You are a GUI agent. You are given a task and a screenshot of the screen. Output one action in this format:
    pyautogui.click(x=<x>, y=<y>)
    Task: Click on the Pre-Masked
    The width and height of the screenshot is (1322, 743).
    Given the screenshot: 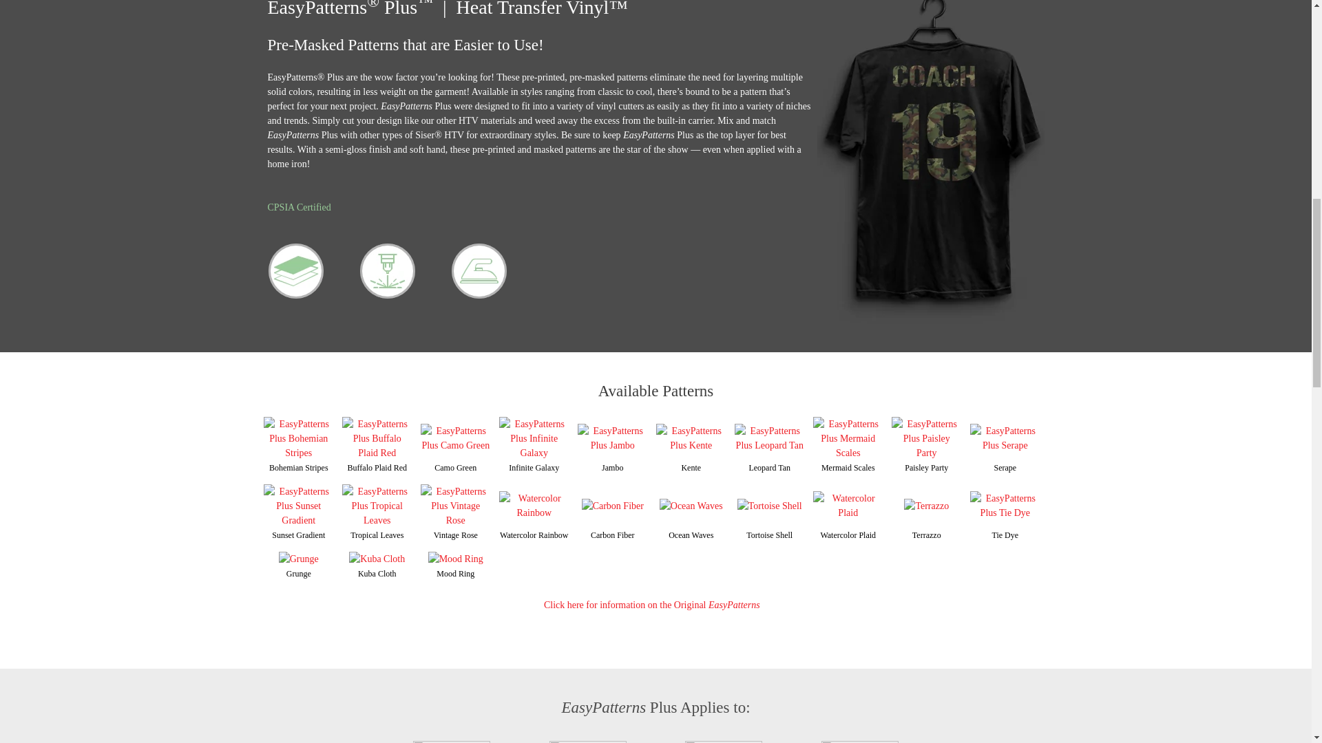 What is the action you would take?
    pyautogui.click(x=296, y=271)
    